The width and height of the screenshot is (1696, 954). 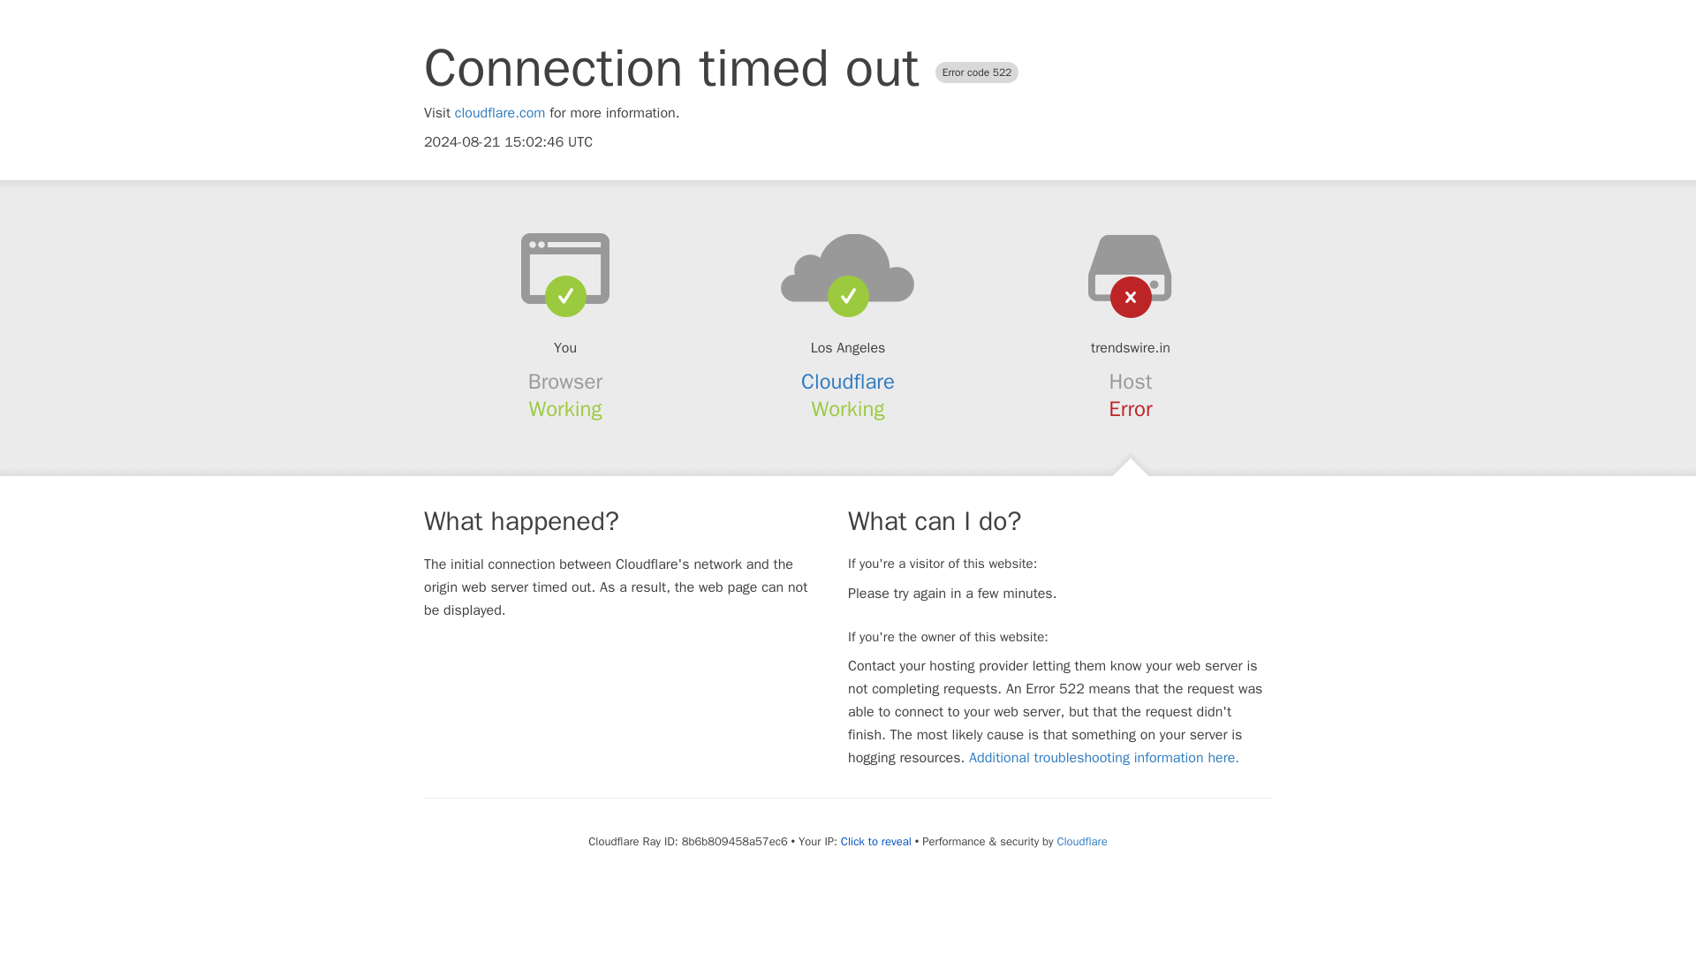 What do you see at coordinates (500, 113) in the screenshot?
I see `cloudflare.com` at bounding box center [500, 113].